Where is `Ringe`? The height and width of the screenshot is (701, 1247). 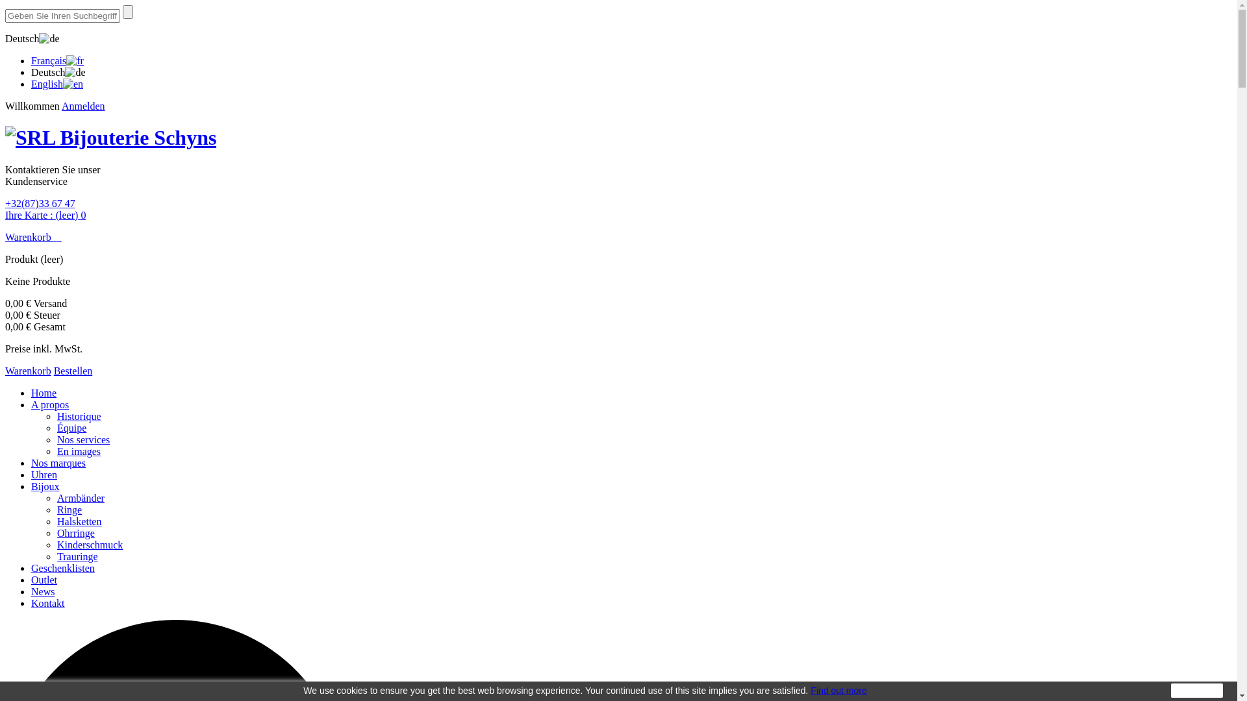 Ringe is located at coordinates (69, 510).